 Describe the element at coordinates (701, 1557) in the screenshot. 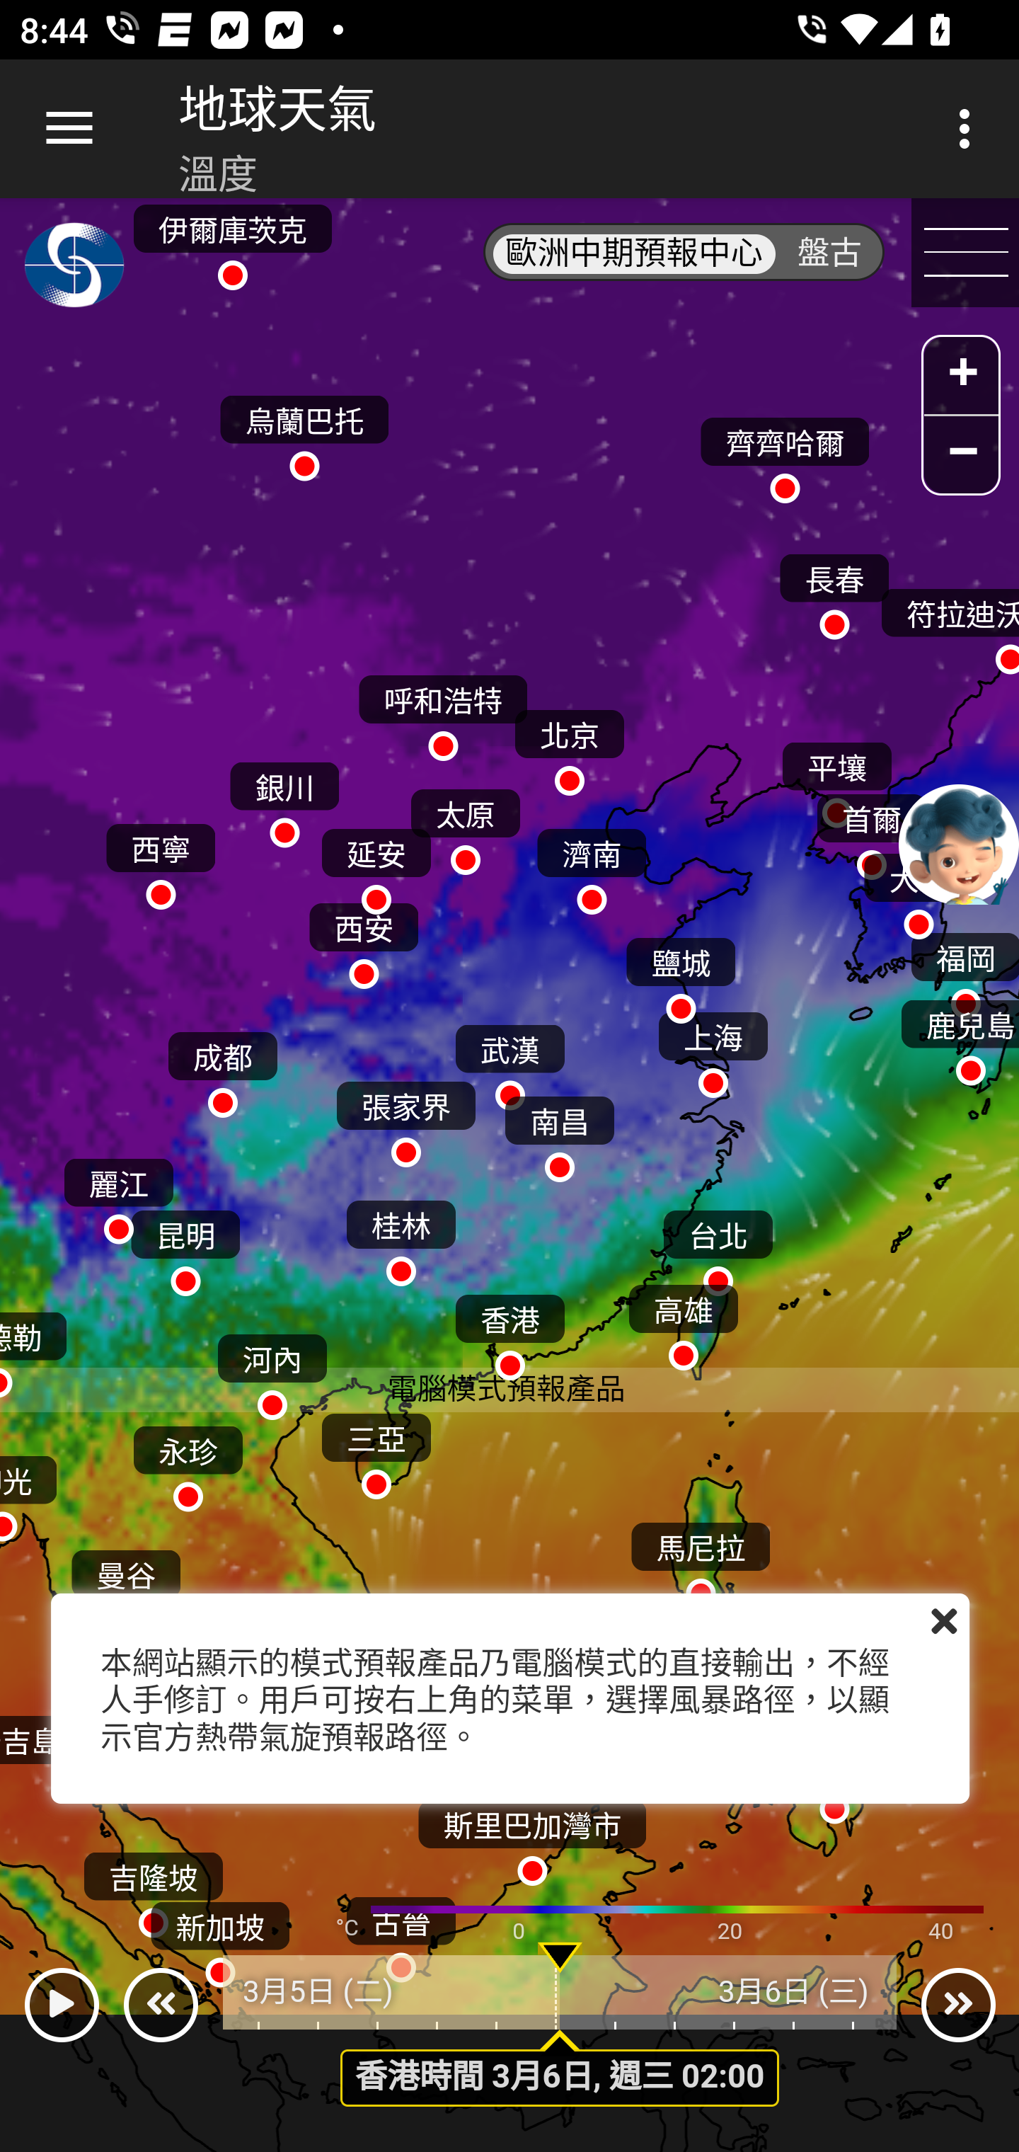

I see `馬尼拉` at that location.